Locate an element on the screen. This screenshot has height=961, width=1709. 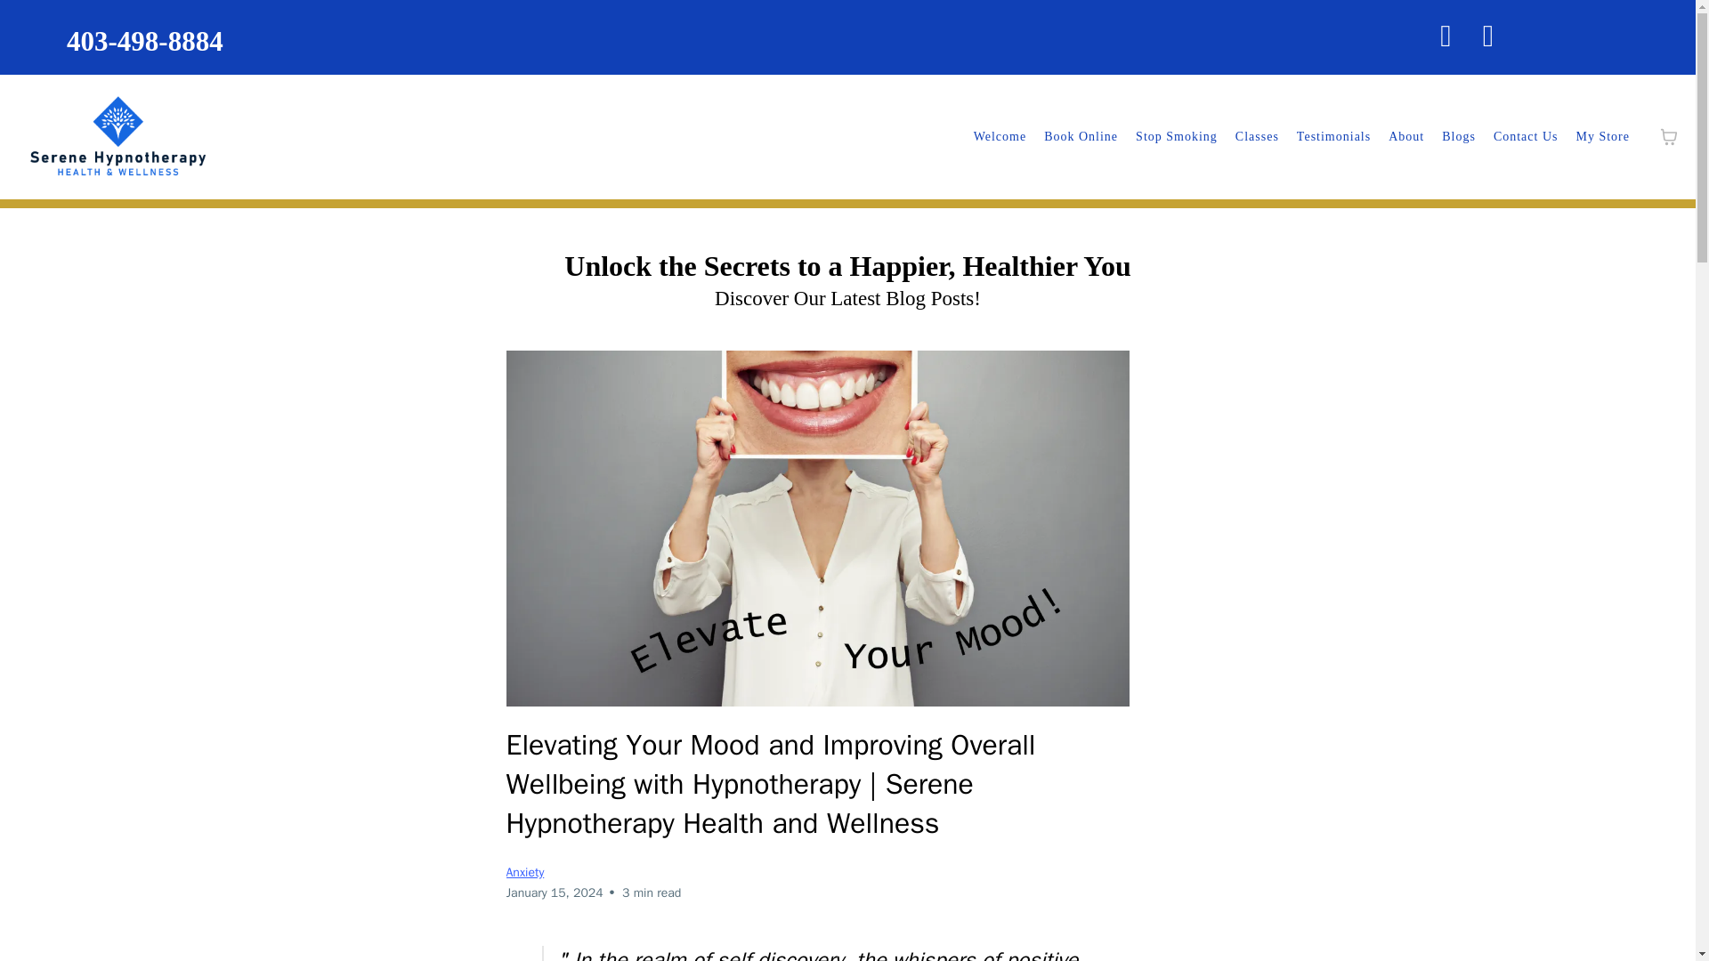
Testimonials is located at coordinates (1333, 137).